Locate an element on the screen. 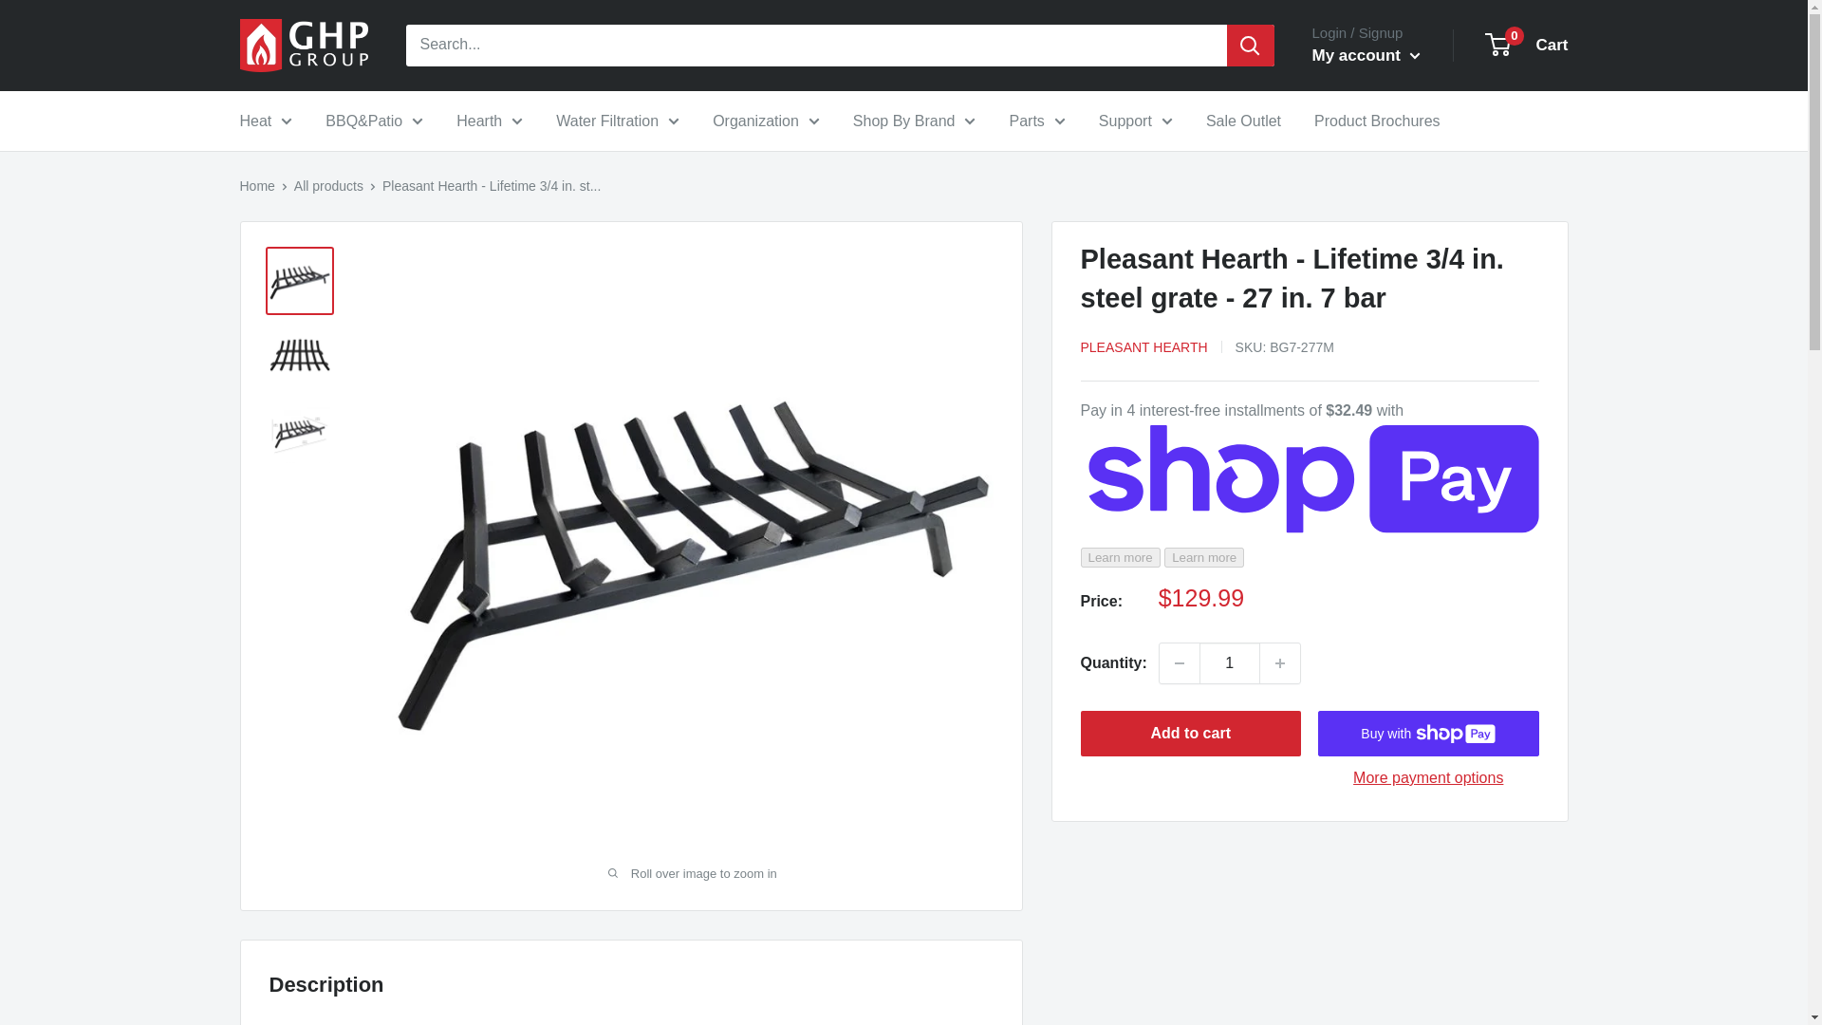 The width and height of the screenshot is (1822, 1025). Decrease quantity by 1 is located at coordinates (1179, 663).